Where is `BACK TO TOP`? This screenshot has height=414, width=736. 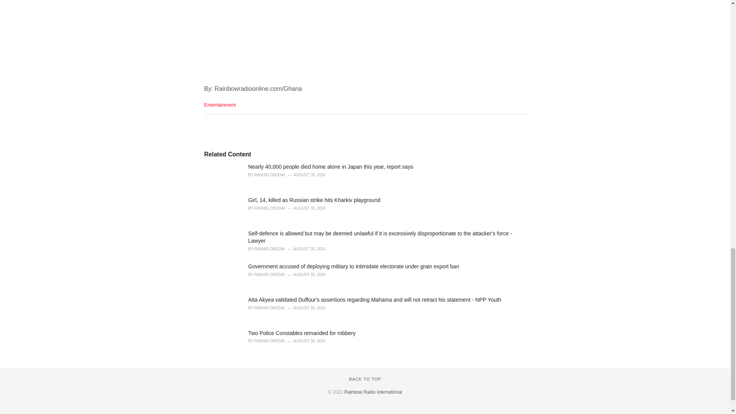
BACK TO TOP is located at coordinates (365, 379).